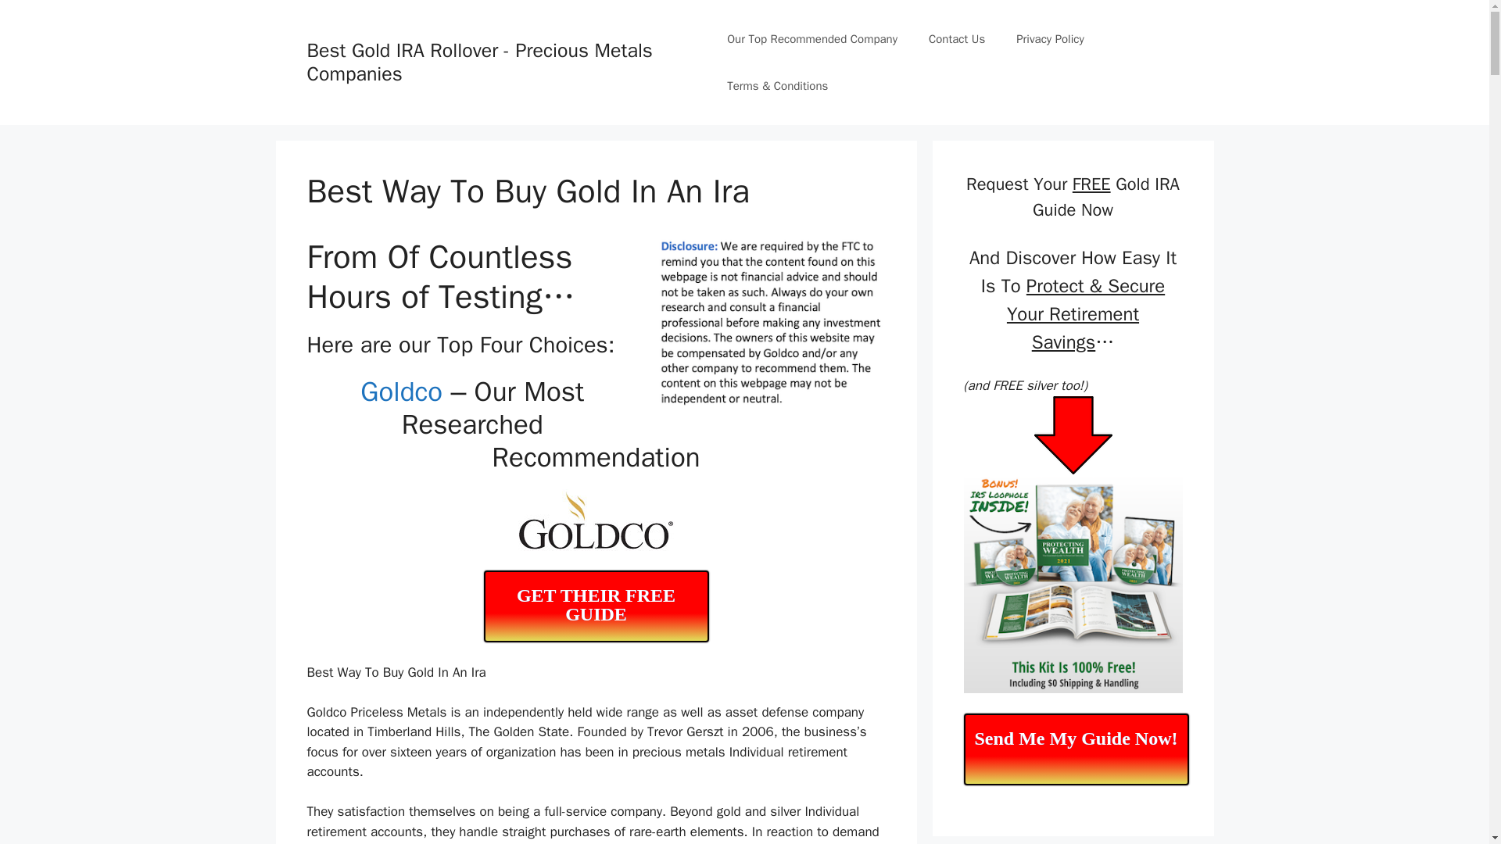  Describe the element at coordinates (596, 606) in the screenshot. I see `GET THEIR FREE GUIDE` at that location.